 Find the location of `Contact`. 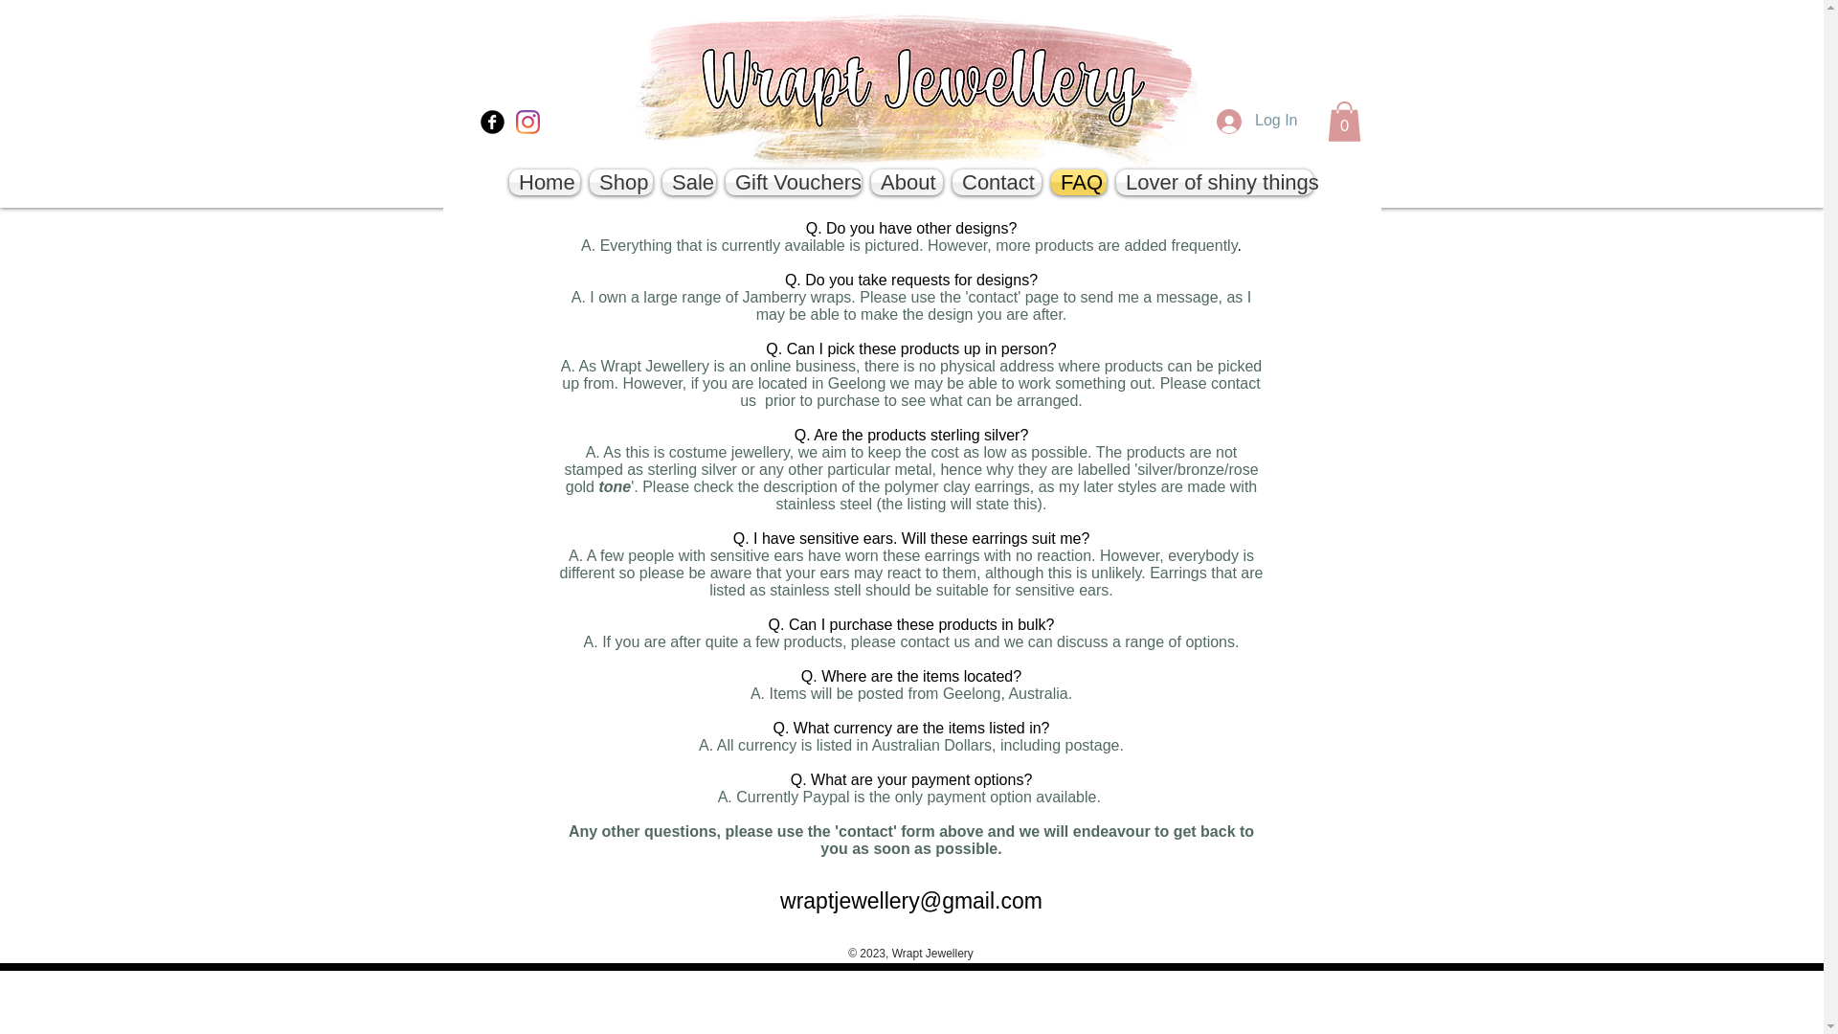

Contact is located at coordinates (997, 182).